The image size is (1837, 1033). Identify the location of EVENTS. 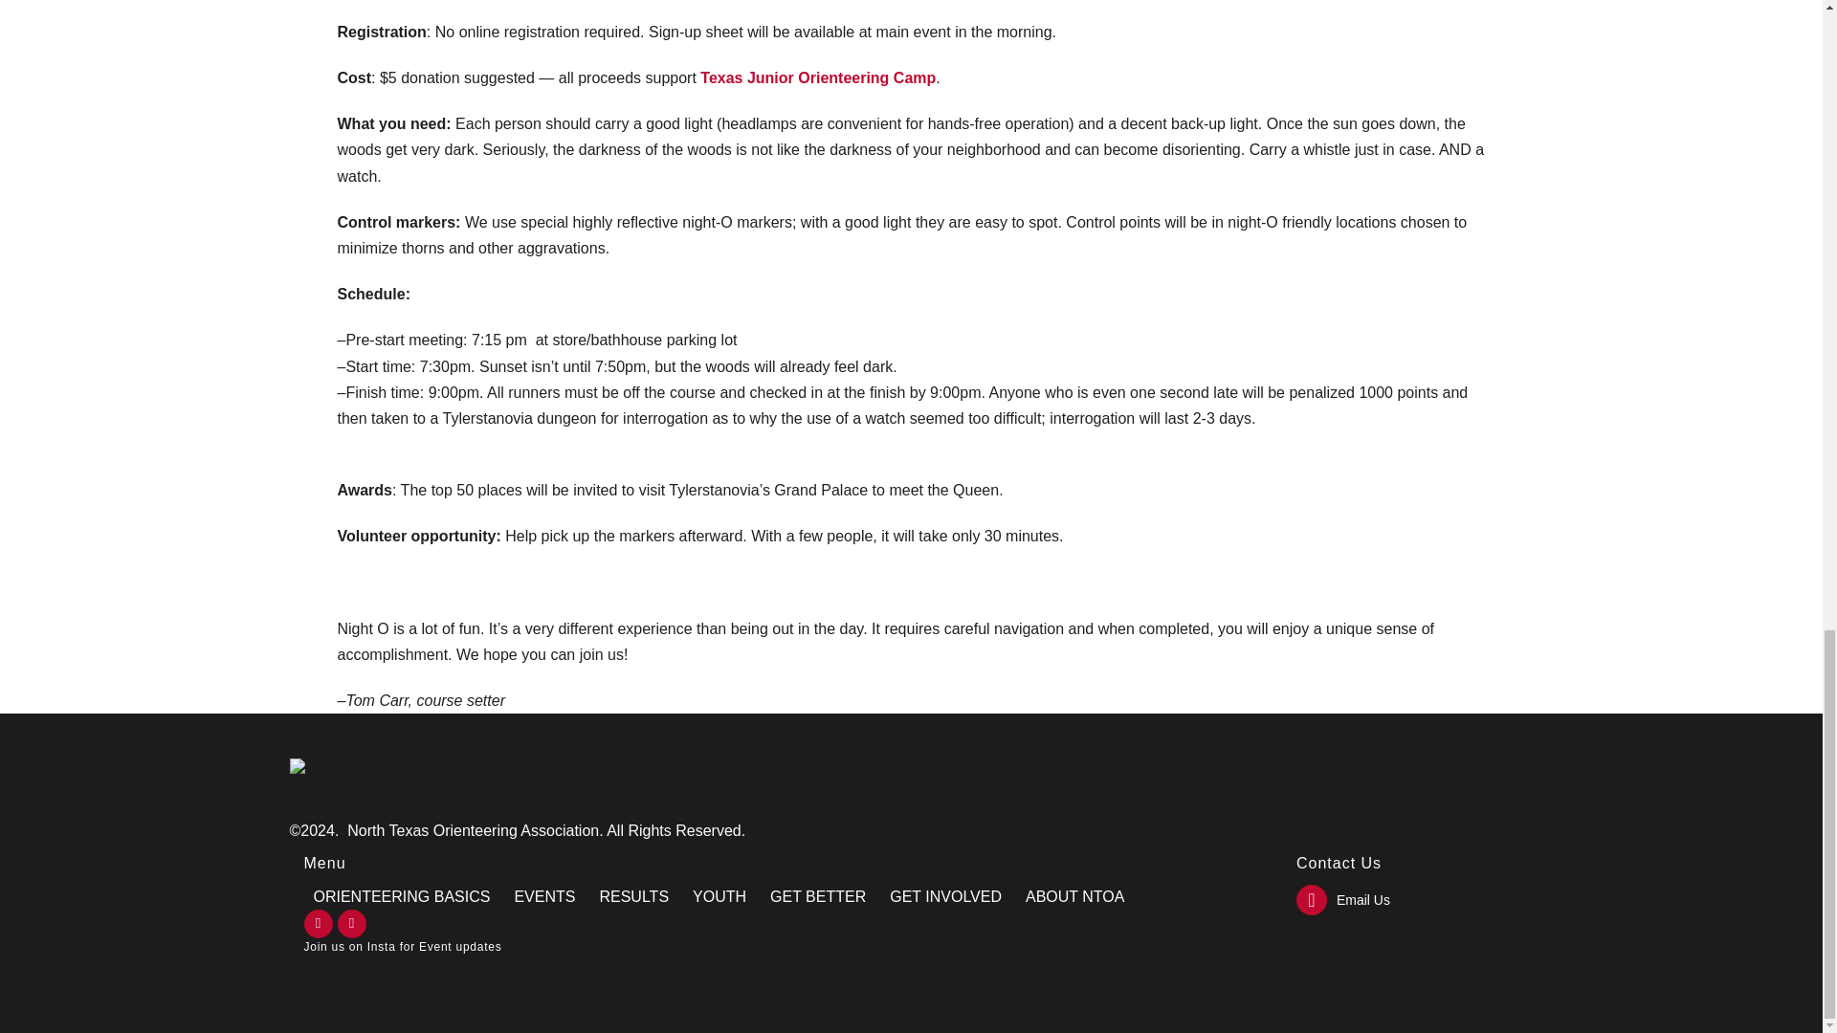
(546, 897).